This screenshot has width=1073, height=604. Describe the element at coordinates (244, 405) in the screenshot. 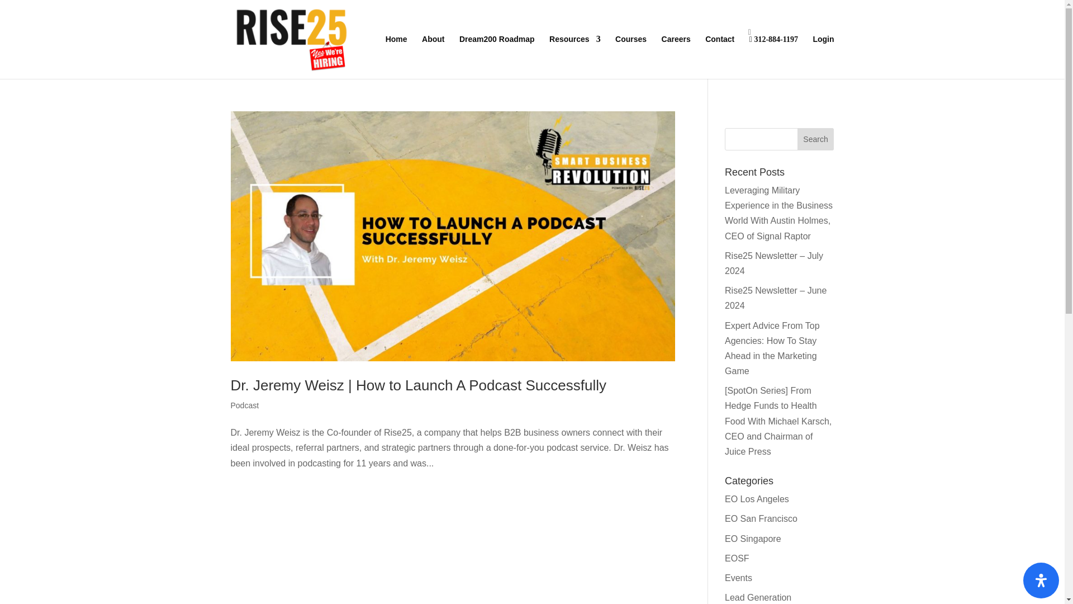

I see `Podcast` at that location.